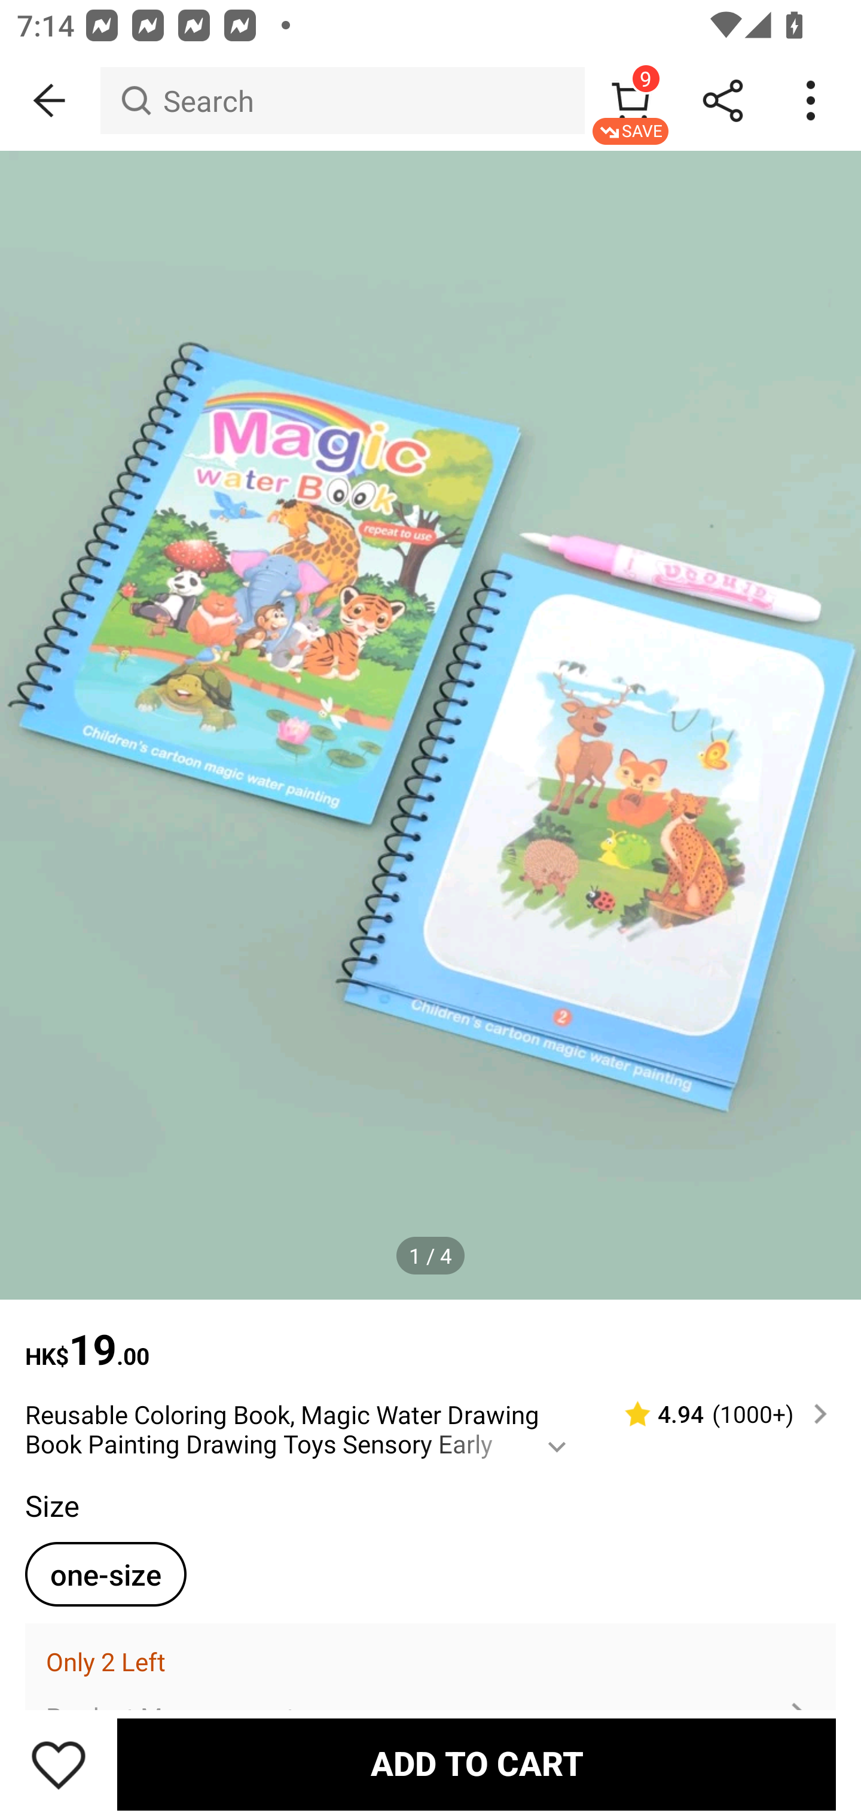 Image resolution: width=861 pixels, height=1819 pixels. I want to click on Size, so click(51, 1505).